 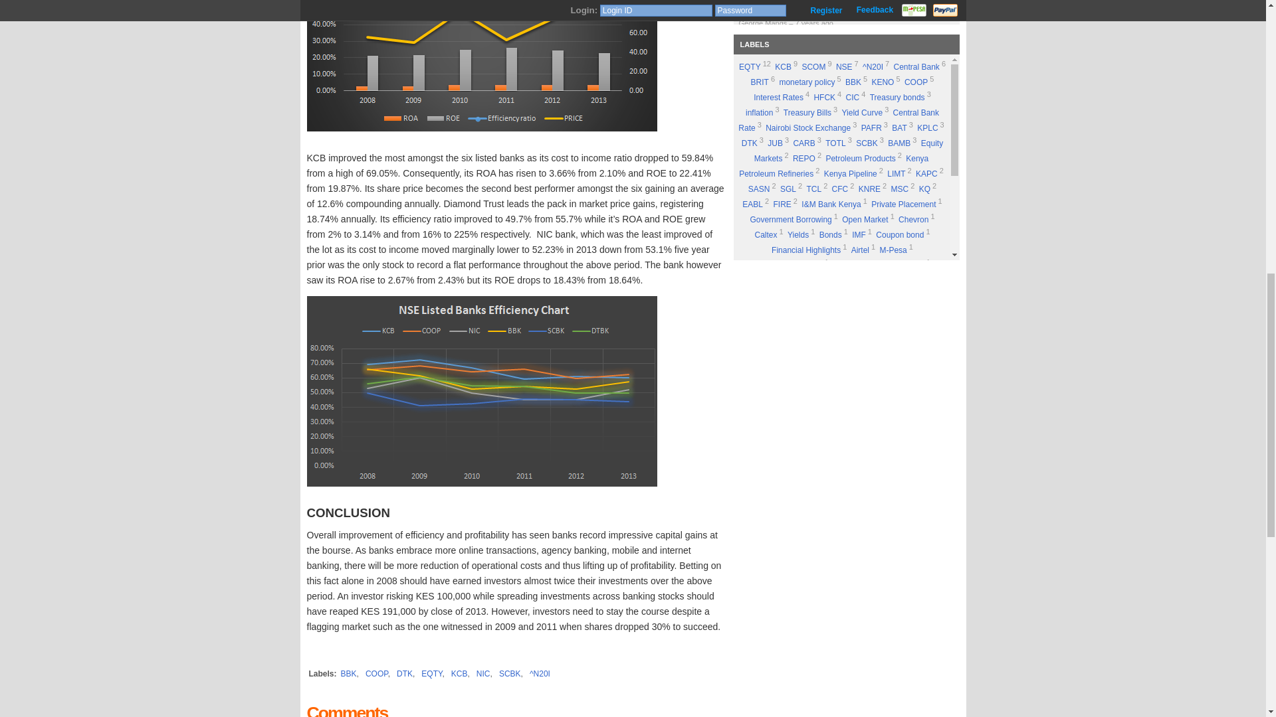 What do you see at coordinates (837, 117) in the screenshot?
I see `Fri Jan 29 2016 11:22:37 AM` at bounding box center [837, 117].